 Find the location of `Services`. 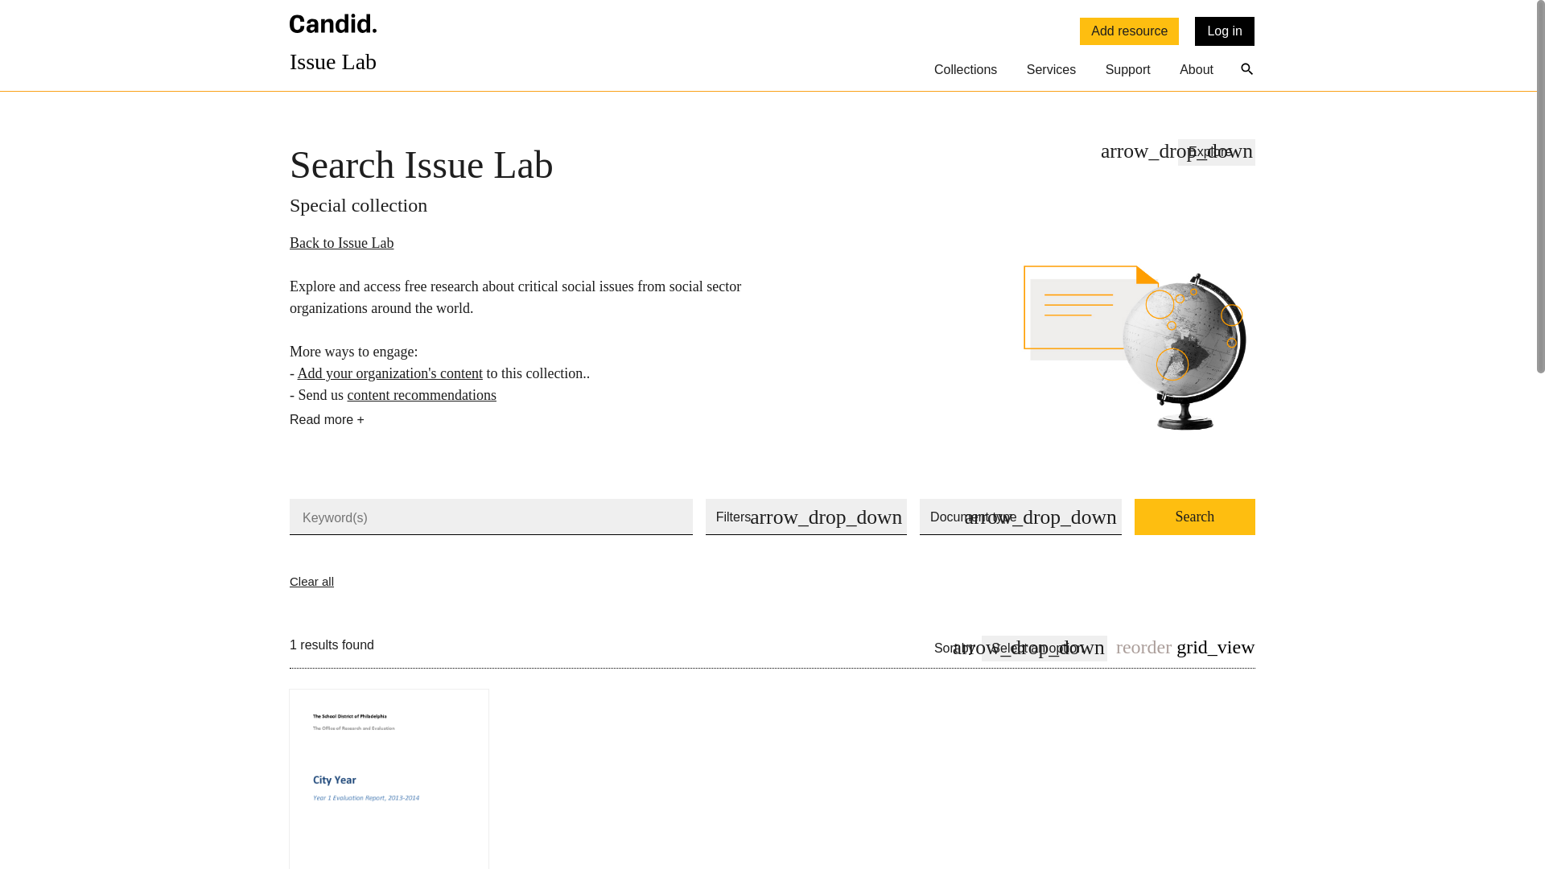

Services is located at coordinates (1051, 72).